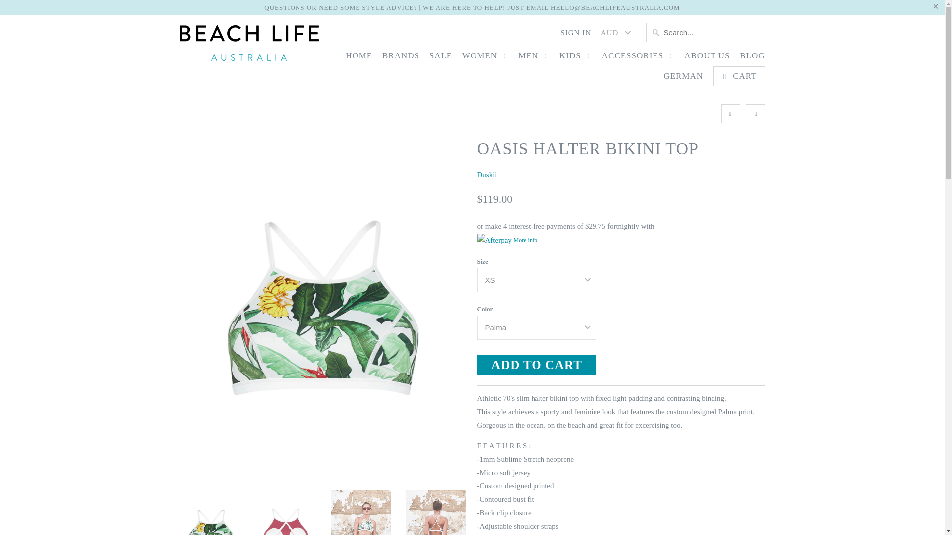  Describe the element at coordinates (485, 58) in the screenshot. I see `WOMEN` at that location.